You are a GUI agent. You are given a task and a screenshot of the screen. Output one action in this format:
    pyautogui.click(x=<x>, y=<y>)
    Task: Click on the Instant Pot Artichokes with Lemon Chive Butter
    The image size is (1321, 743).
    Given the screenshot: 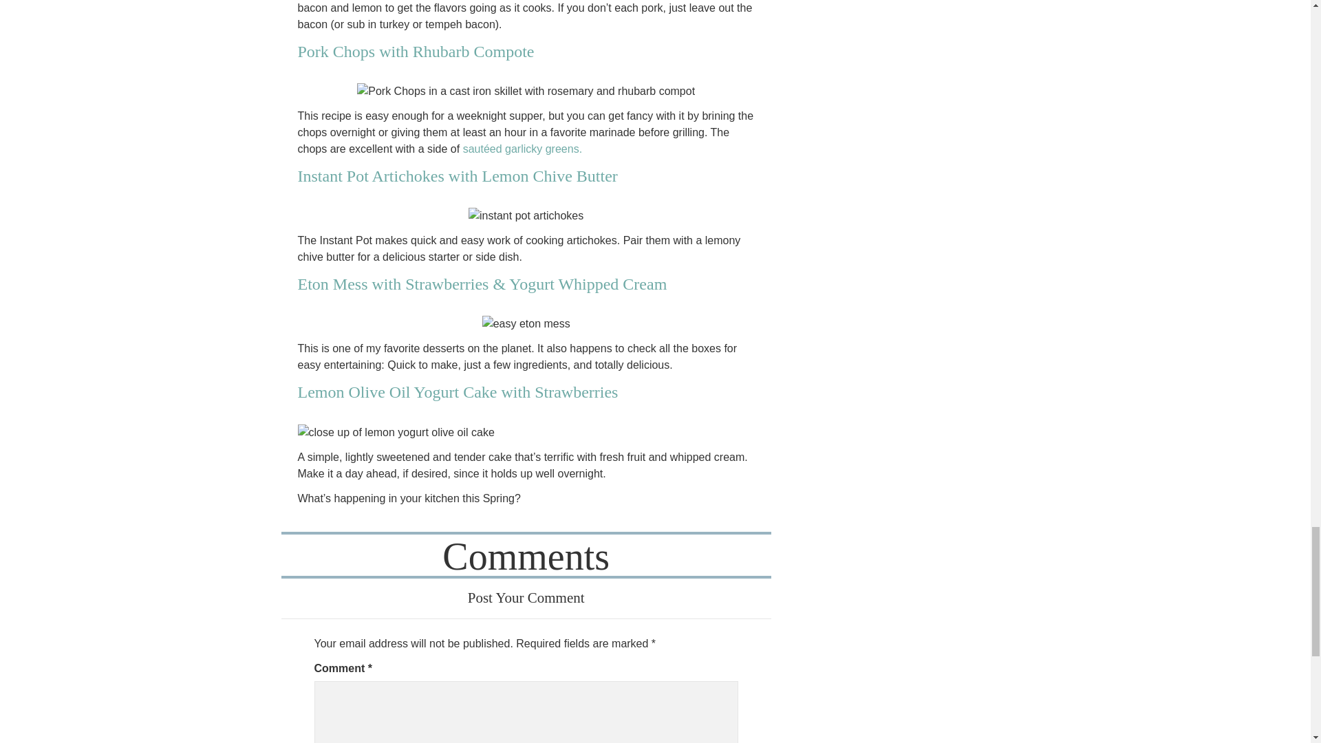 What is the action you would take?
    pyautogui.click(x=457, y=176)
    